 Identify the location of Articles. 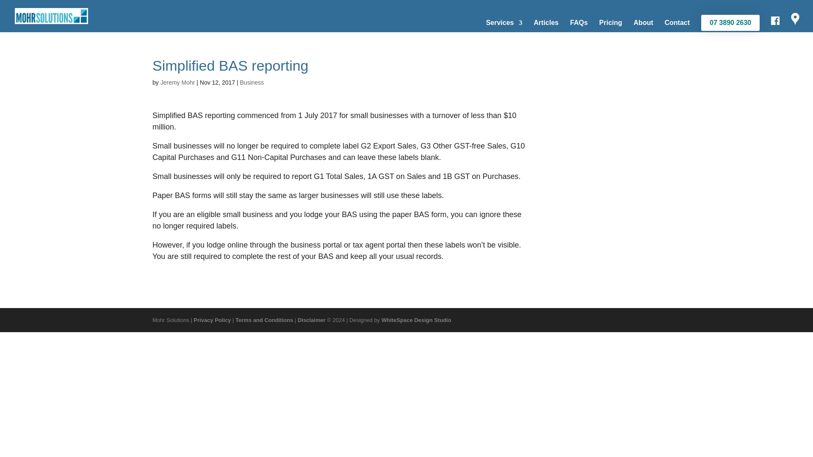
(546, 26).